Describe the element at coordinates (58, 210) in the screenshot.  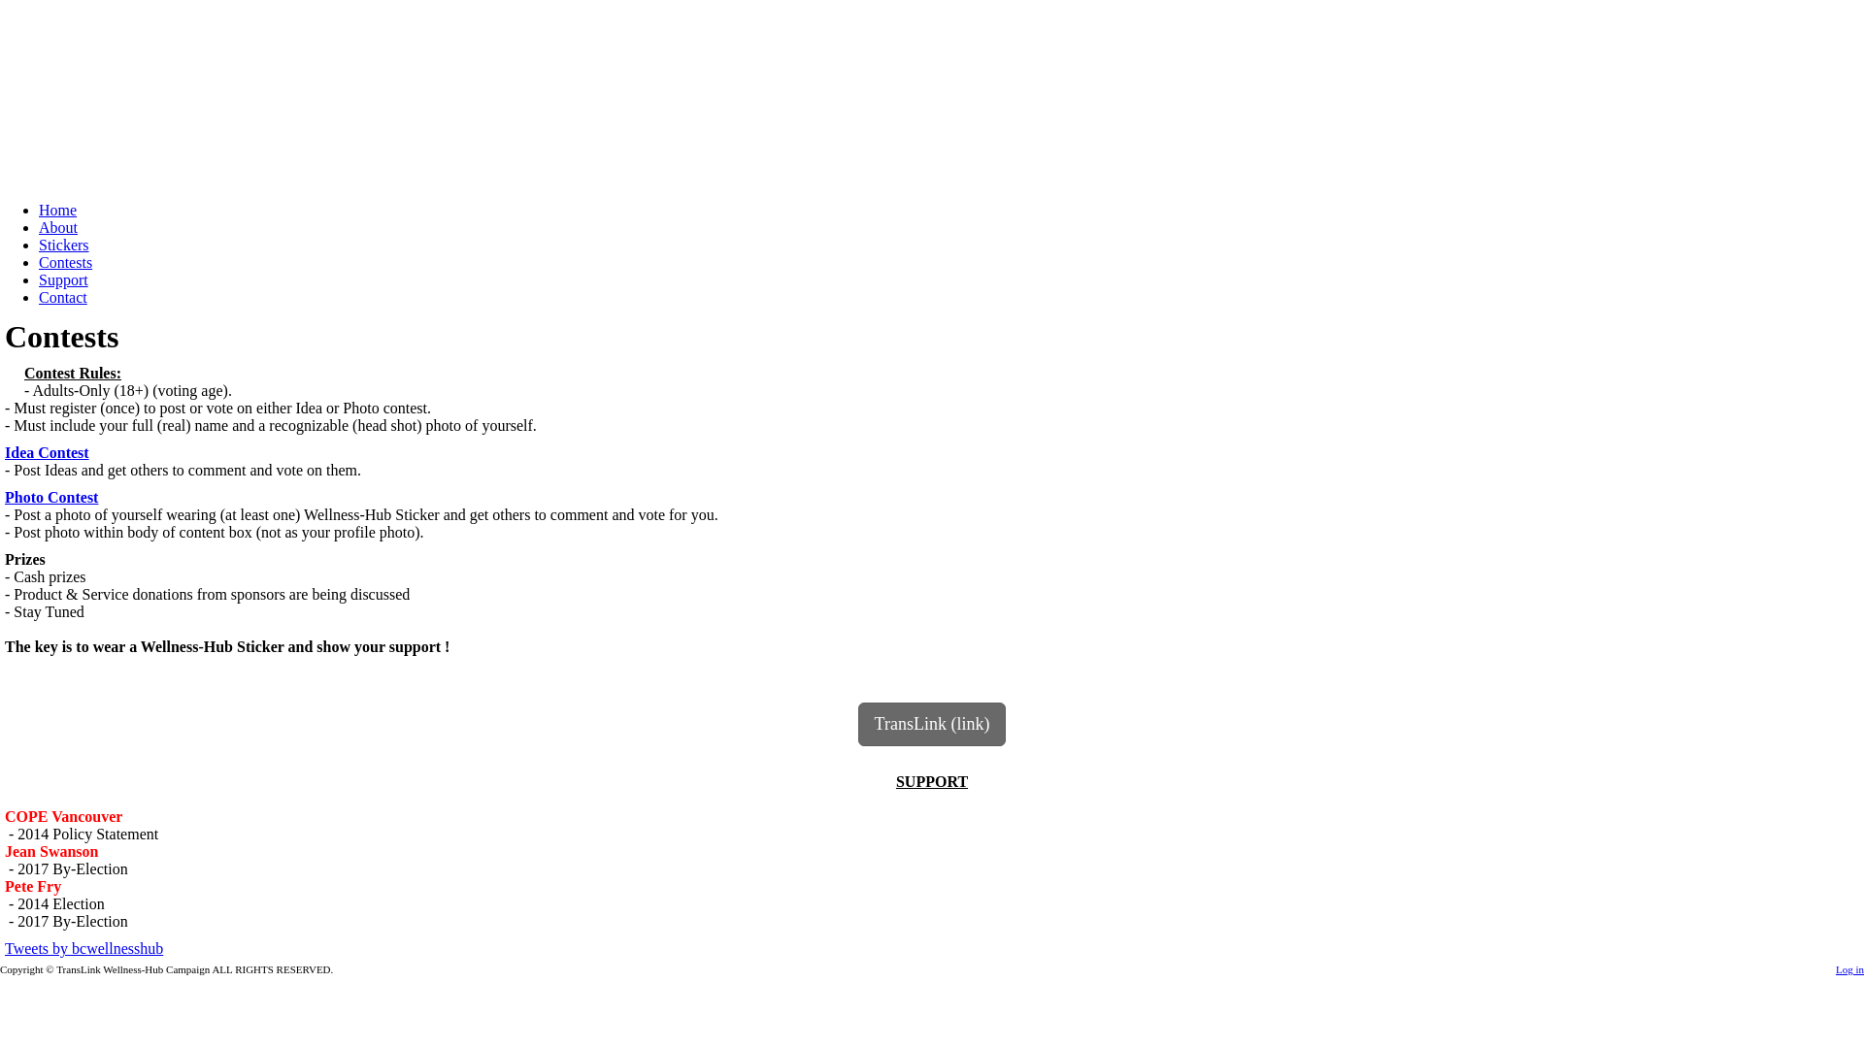
I see `Home` at that location.